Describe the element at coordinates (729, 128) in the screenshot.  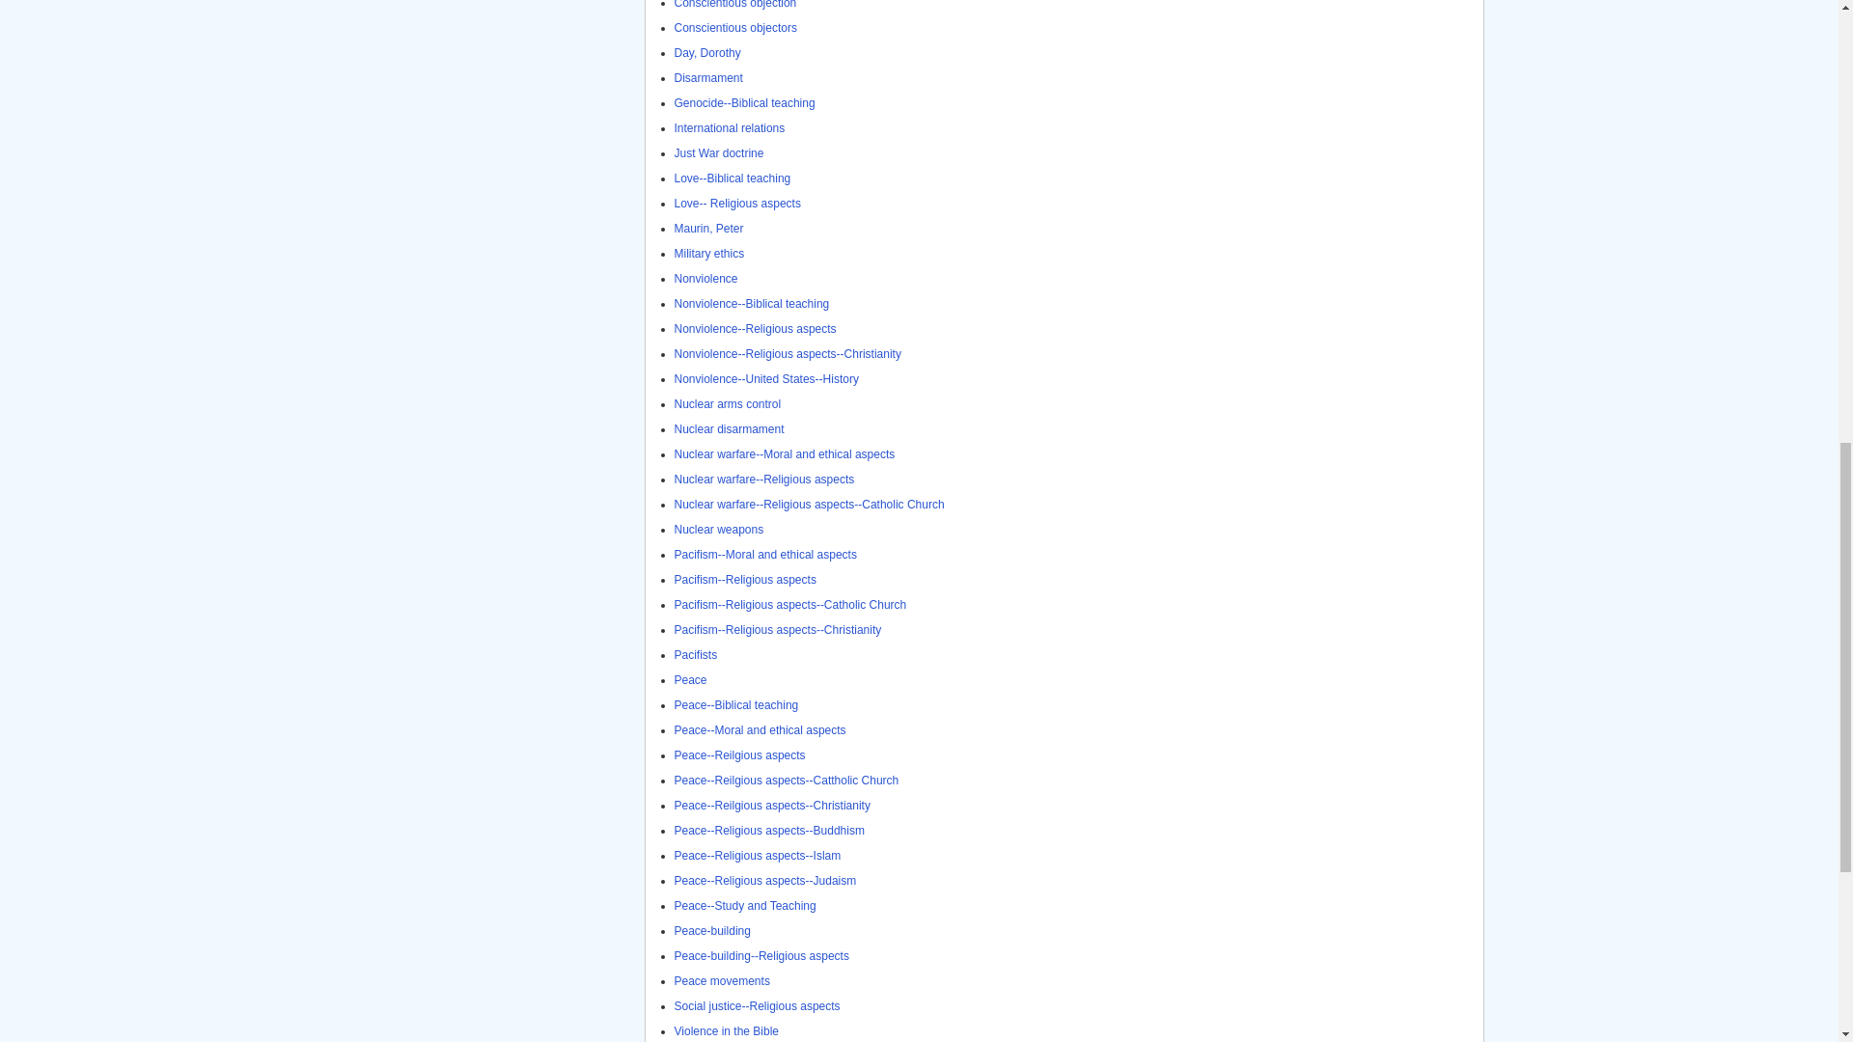
I see `International relations` at that location.